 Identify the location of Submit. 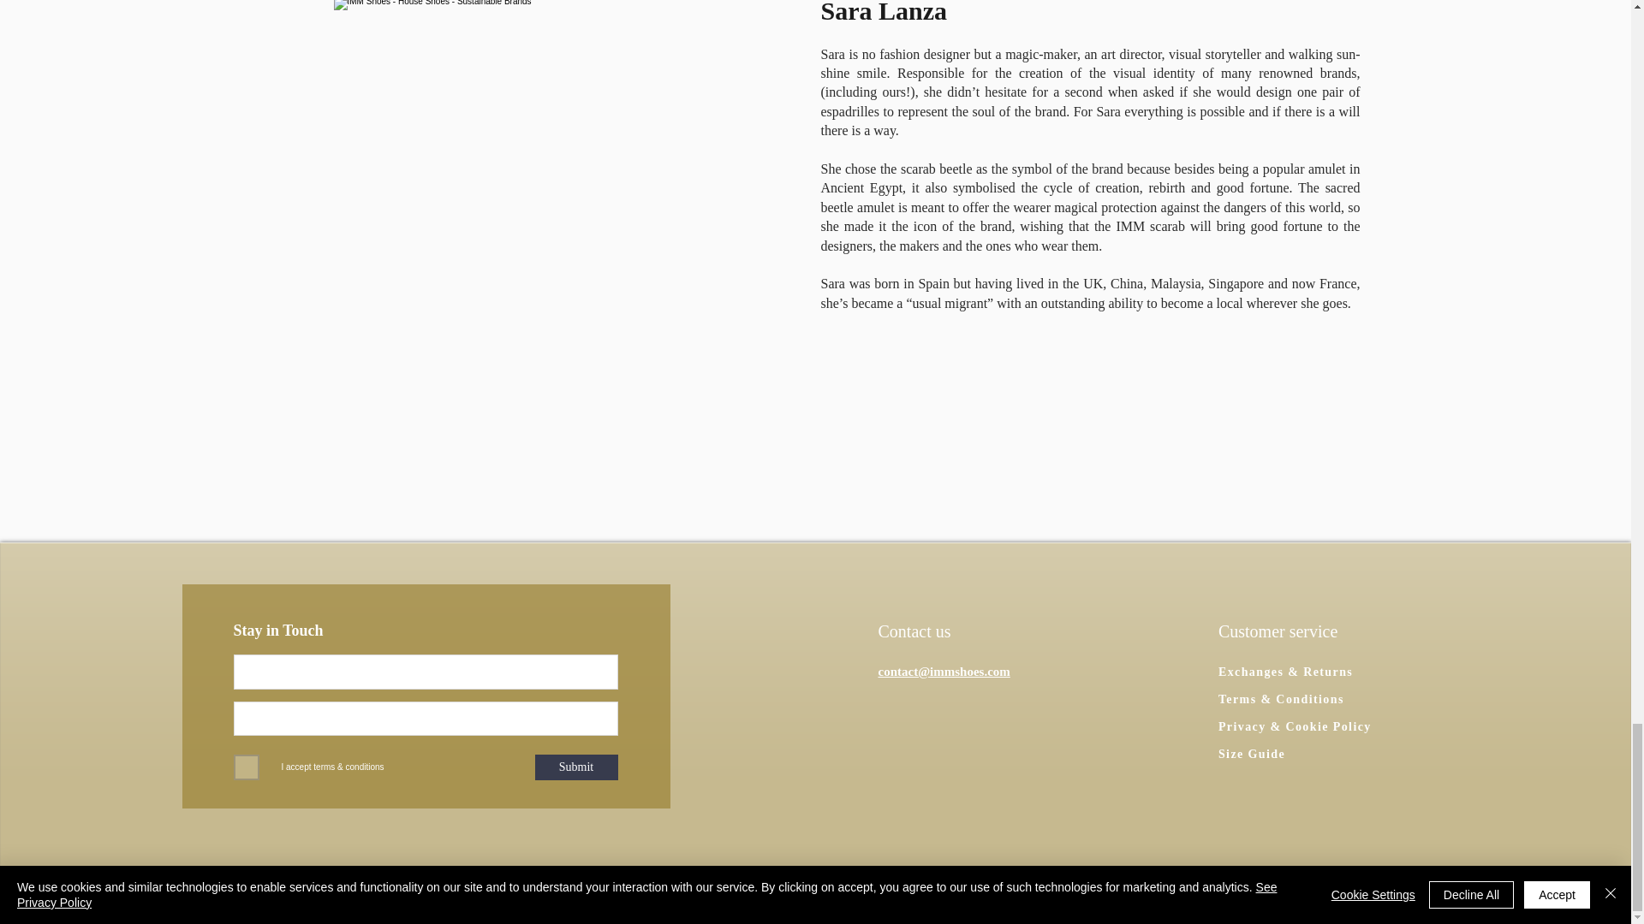
(575, 767).